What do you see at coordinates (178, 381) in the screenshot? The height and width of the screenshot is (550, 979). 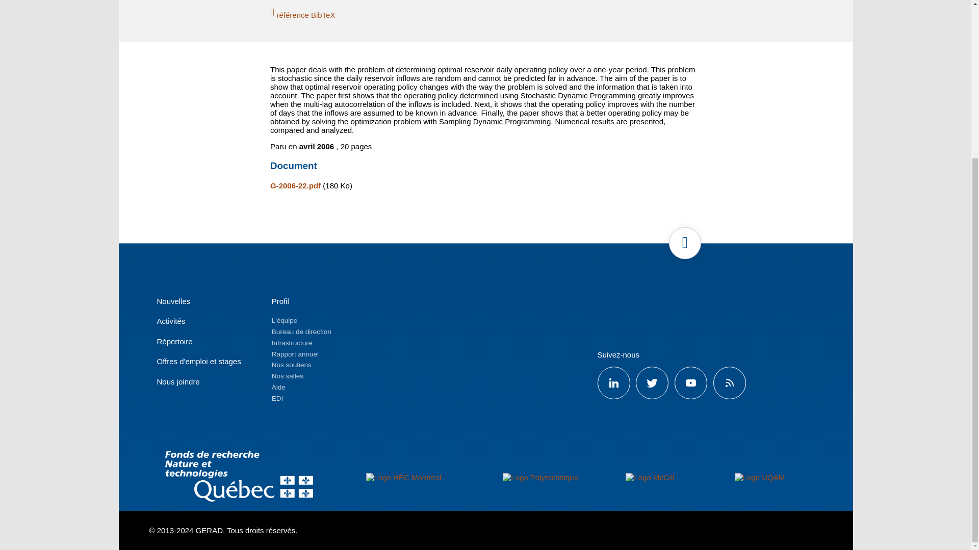 I see `Nous joindre` at bounding box center [178, 381].